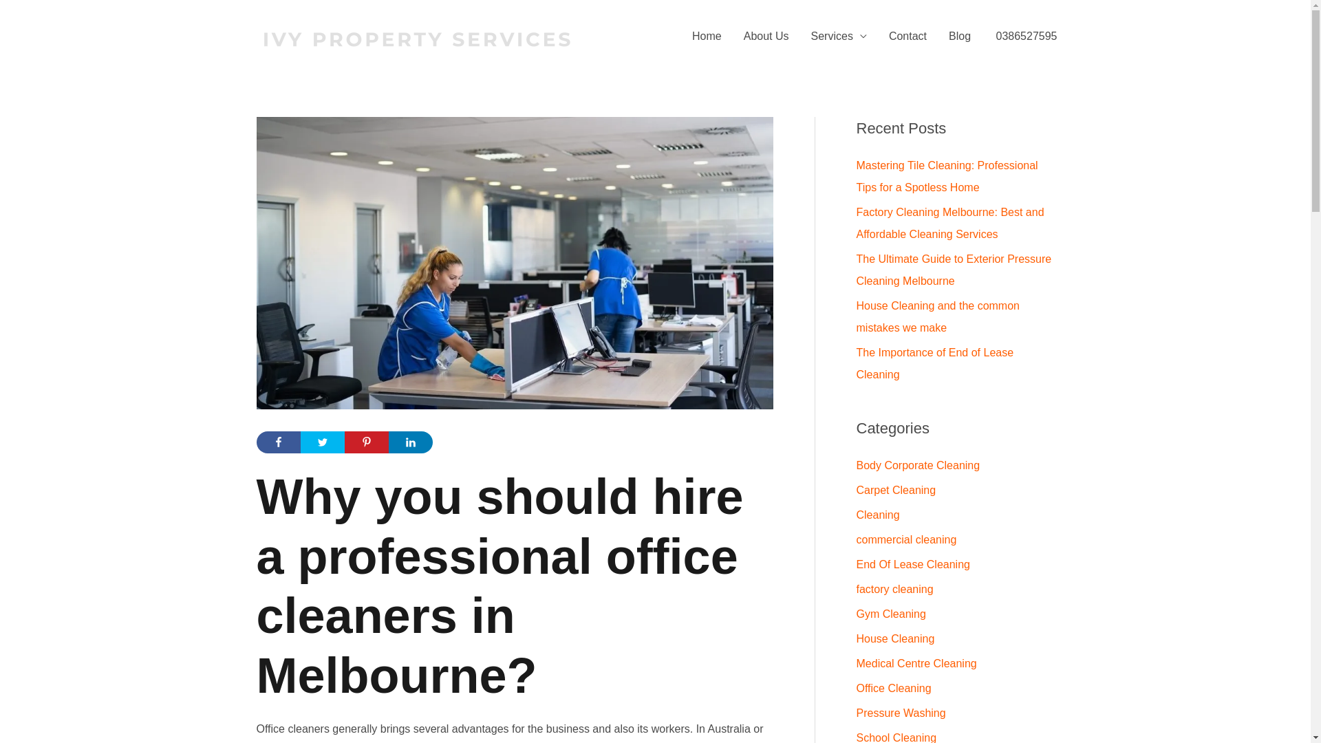 Image resolution: width=1321 pixels, height=743 pixels. Describe the element at coordinates (894, 589) in the screenshot. I see `factory cleaning` at that location.